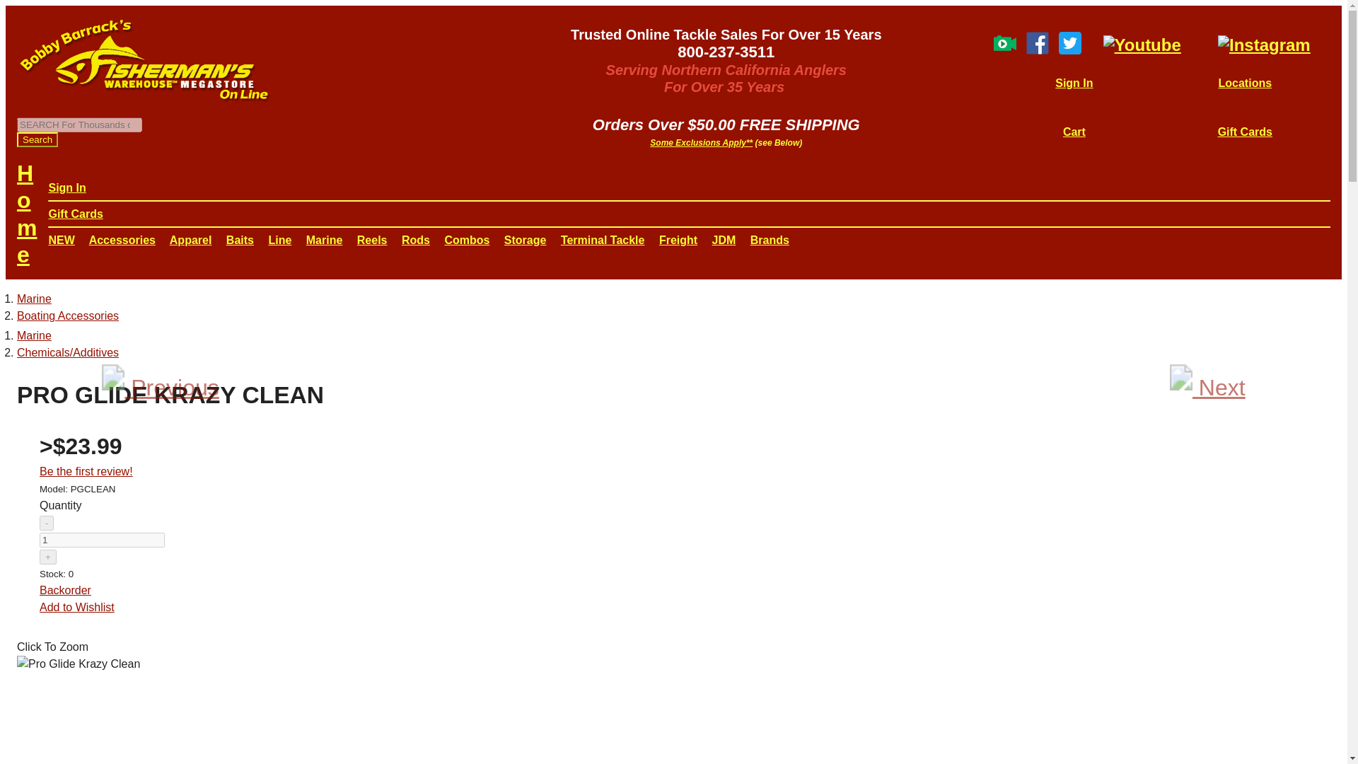  Describe the element at coordinates (1004, 48) in the screenshot. I see `Videos` at that location.